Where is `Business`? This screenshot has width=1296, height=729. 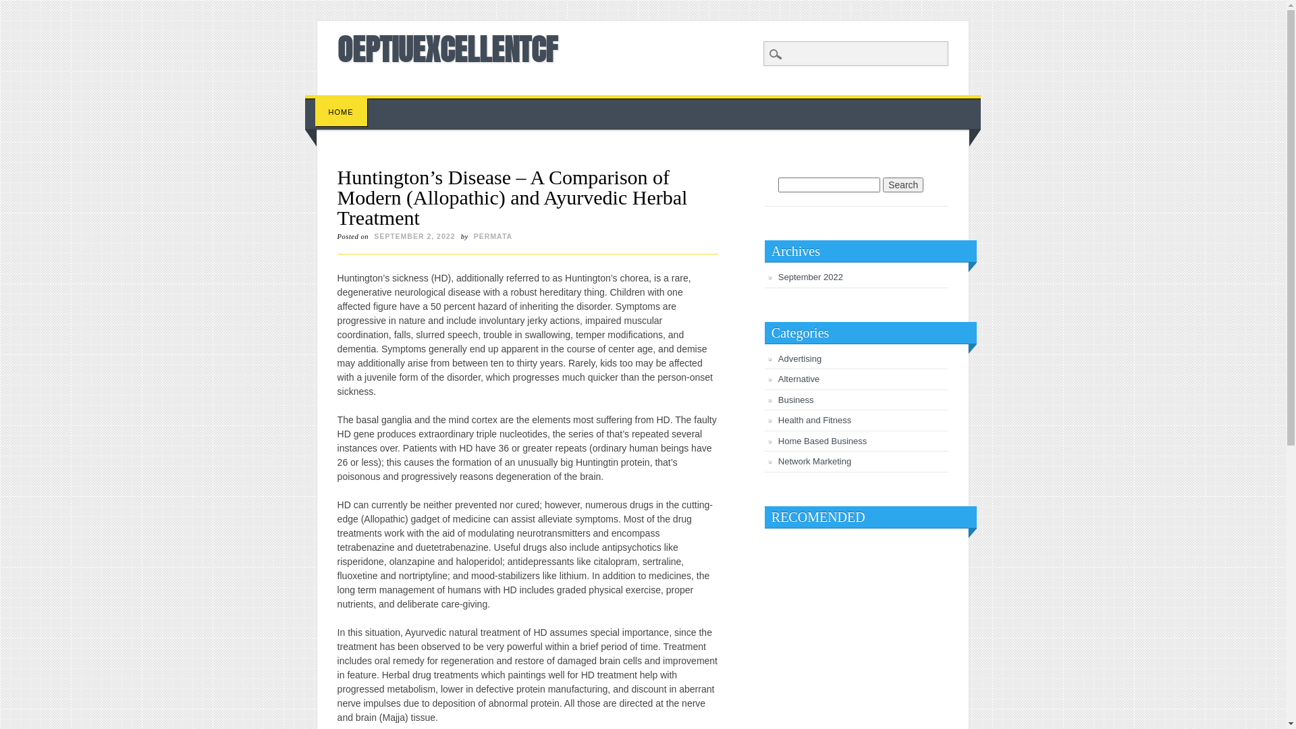 Business is located at coordinates (796, 400).